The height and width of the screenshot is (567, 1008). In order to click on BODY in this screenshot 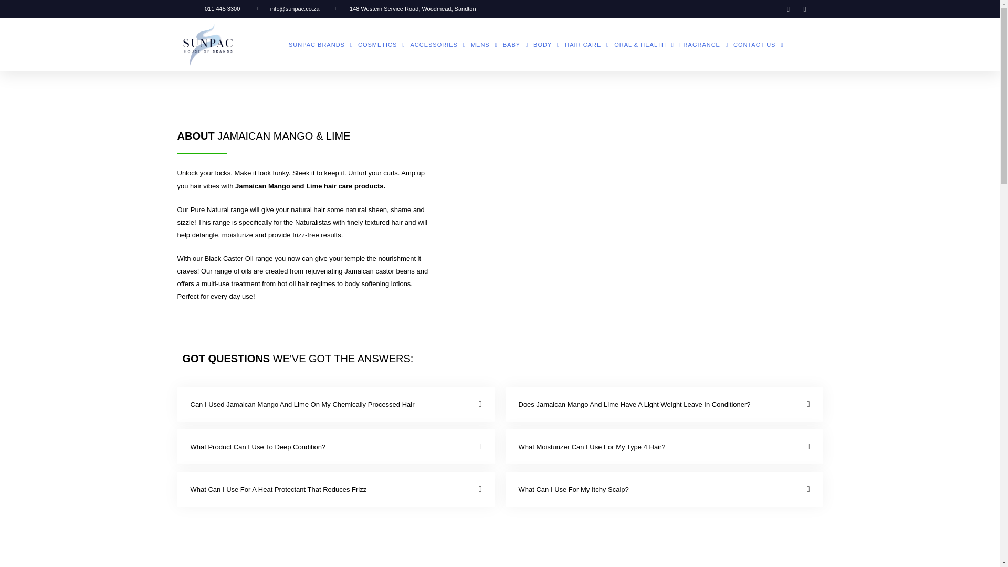, I will do `click(547, 45)`.